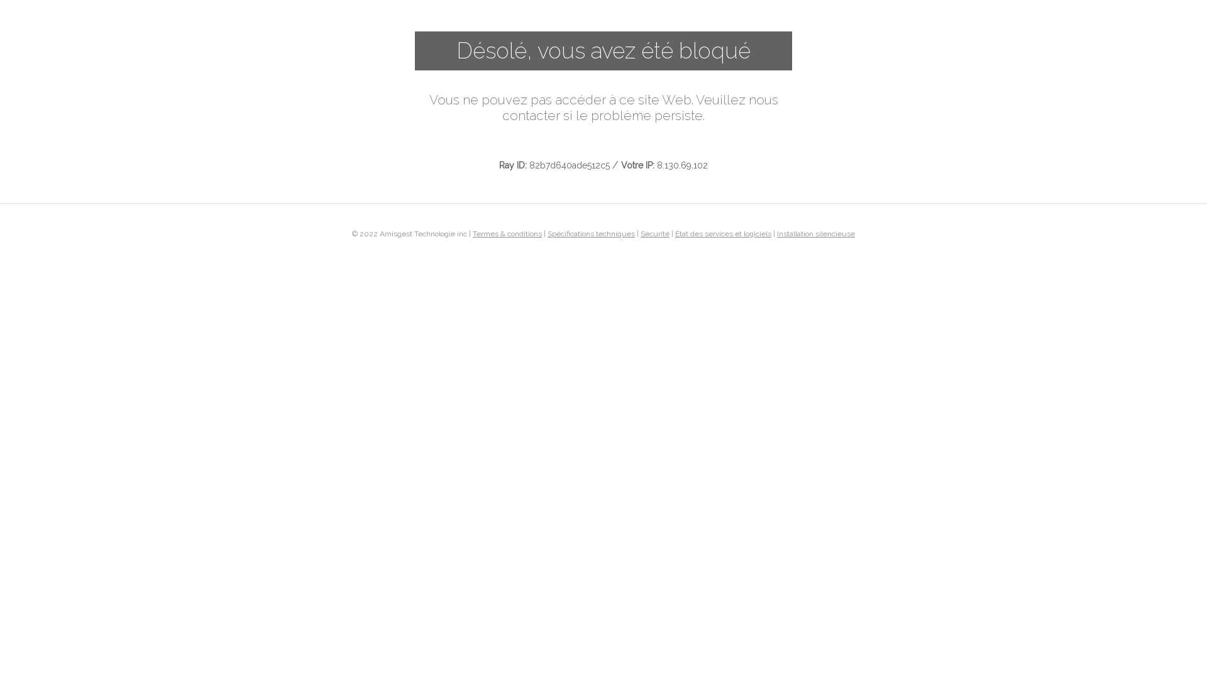 The height and width of the screenshot is (679, 1207). What do you see at coordinates (816, 233) in the screenshot?
I see `Installation silencieuse` at bounding box center [816, 233].